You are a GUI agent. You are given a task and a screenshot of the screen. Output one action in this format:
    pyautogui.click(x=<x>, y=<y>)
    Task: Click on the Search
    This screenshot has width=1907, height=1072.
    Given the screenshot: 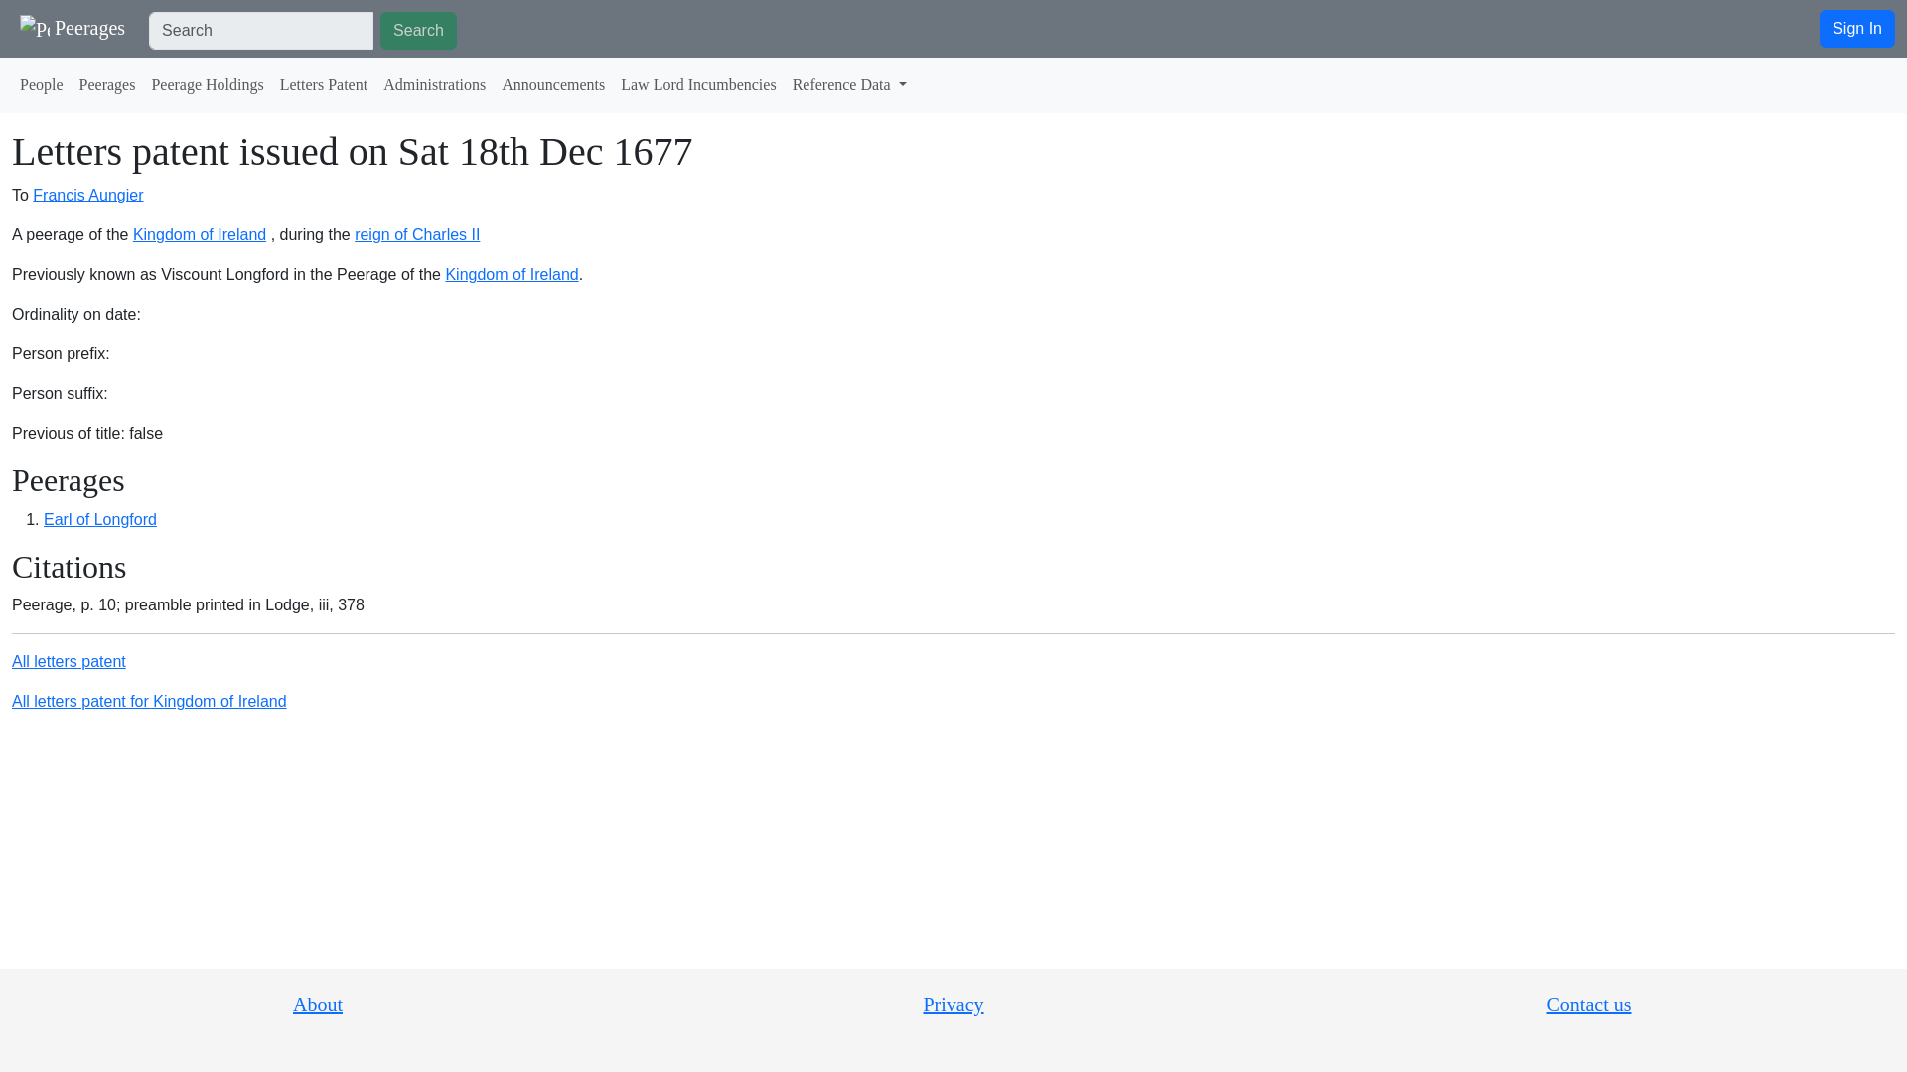 What is the action you would take?
    pyautogui.click(x=418, y=30)
    